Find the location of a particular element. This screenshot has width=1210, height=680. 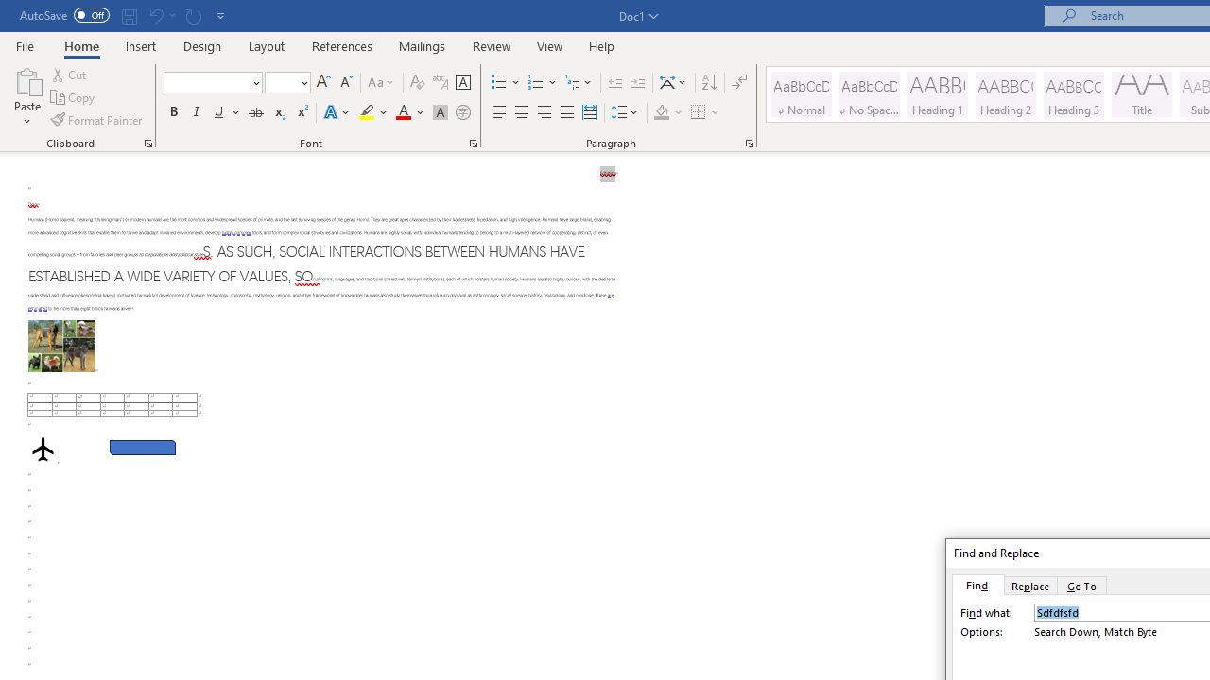

Heading 1 is located at coordinates (938, 94).